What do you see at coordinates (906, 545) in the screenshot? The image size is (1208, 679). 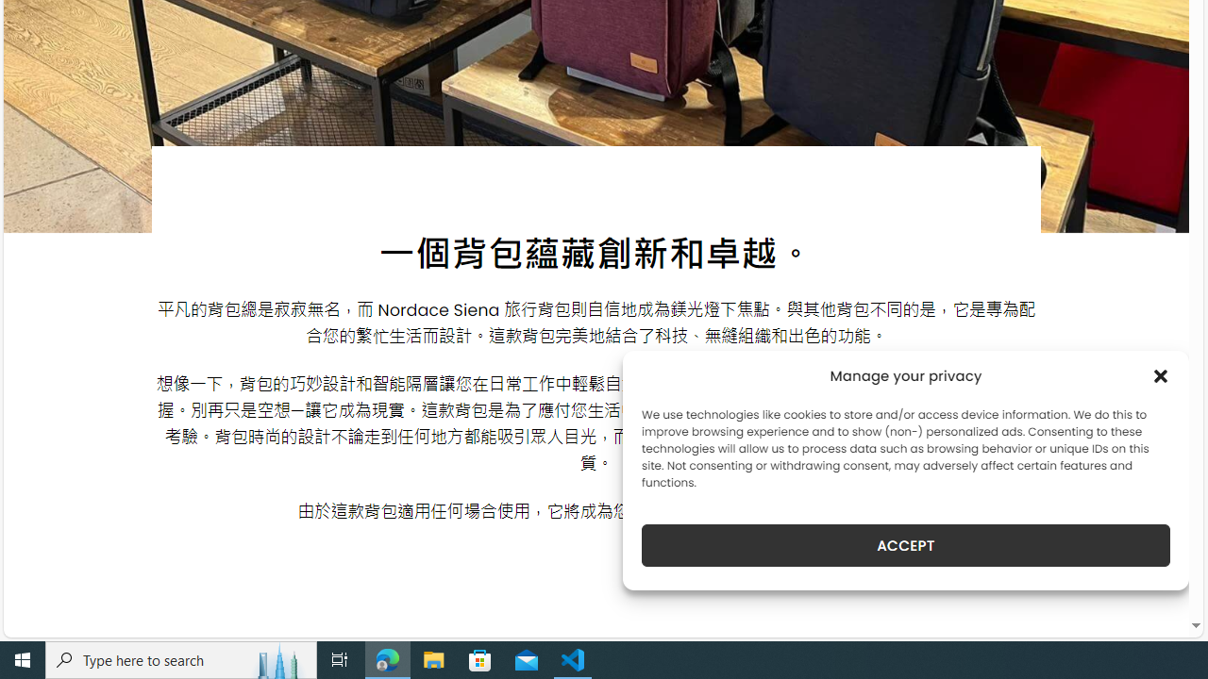 I see `ACCEPT` at bounding box center [906, 545].